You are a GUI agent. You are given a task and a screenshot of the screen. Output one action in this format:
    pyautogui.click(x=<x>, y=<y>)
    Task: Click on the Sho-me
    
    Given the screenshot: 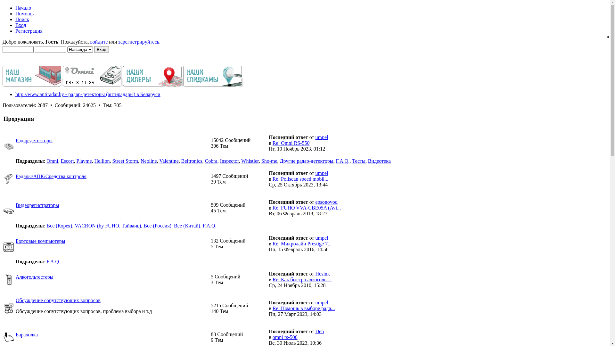 What is the action you would take?
    pyautogui.click(x=269, y=161)
    